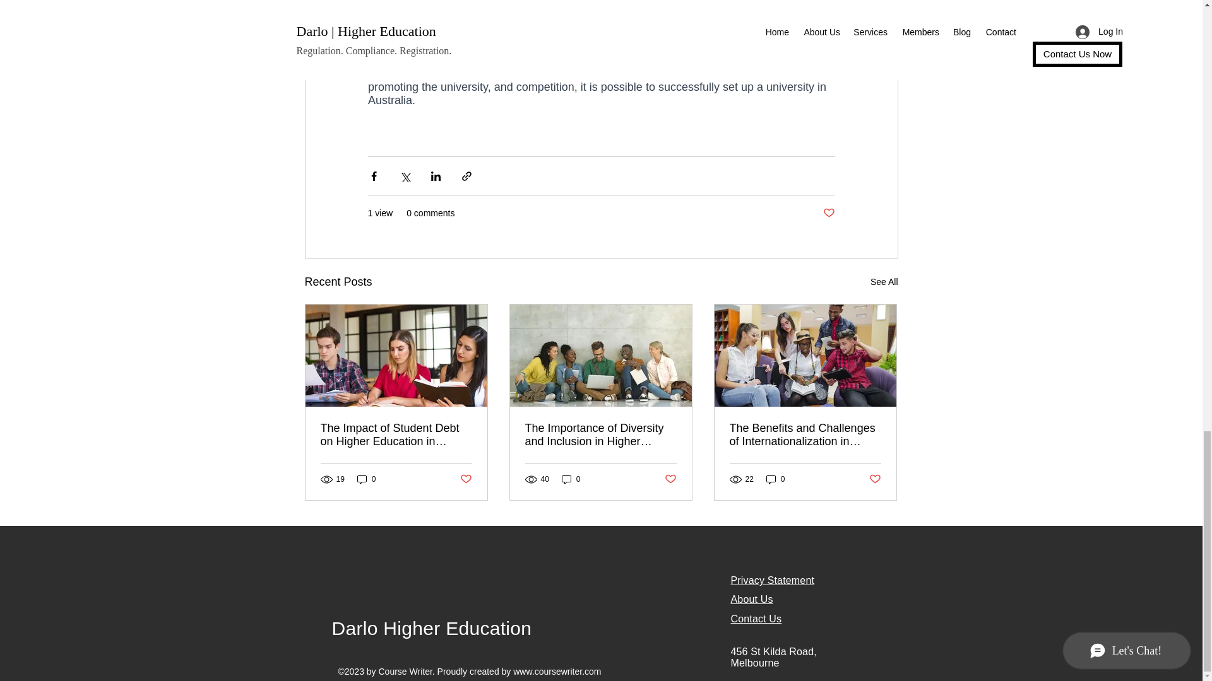  I want to click on About Us, so click(751, 599).